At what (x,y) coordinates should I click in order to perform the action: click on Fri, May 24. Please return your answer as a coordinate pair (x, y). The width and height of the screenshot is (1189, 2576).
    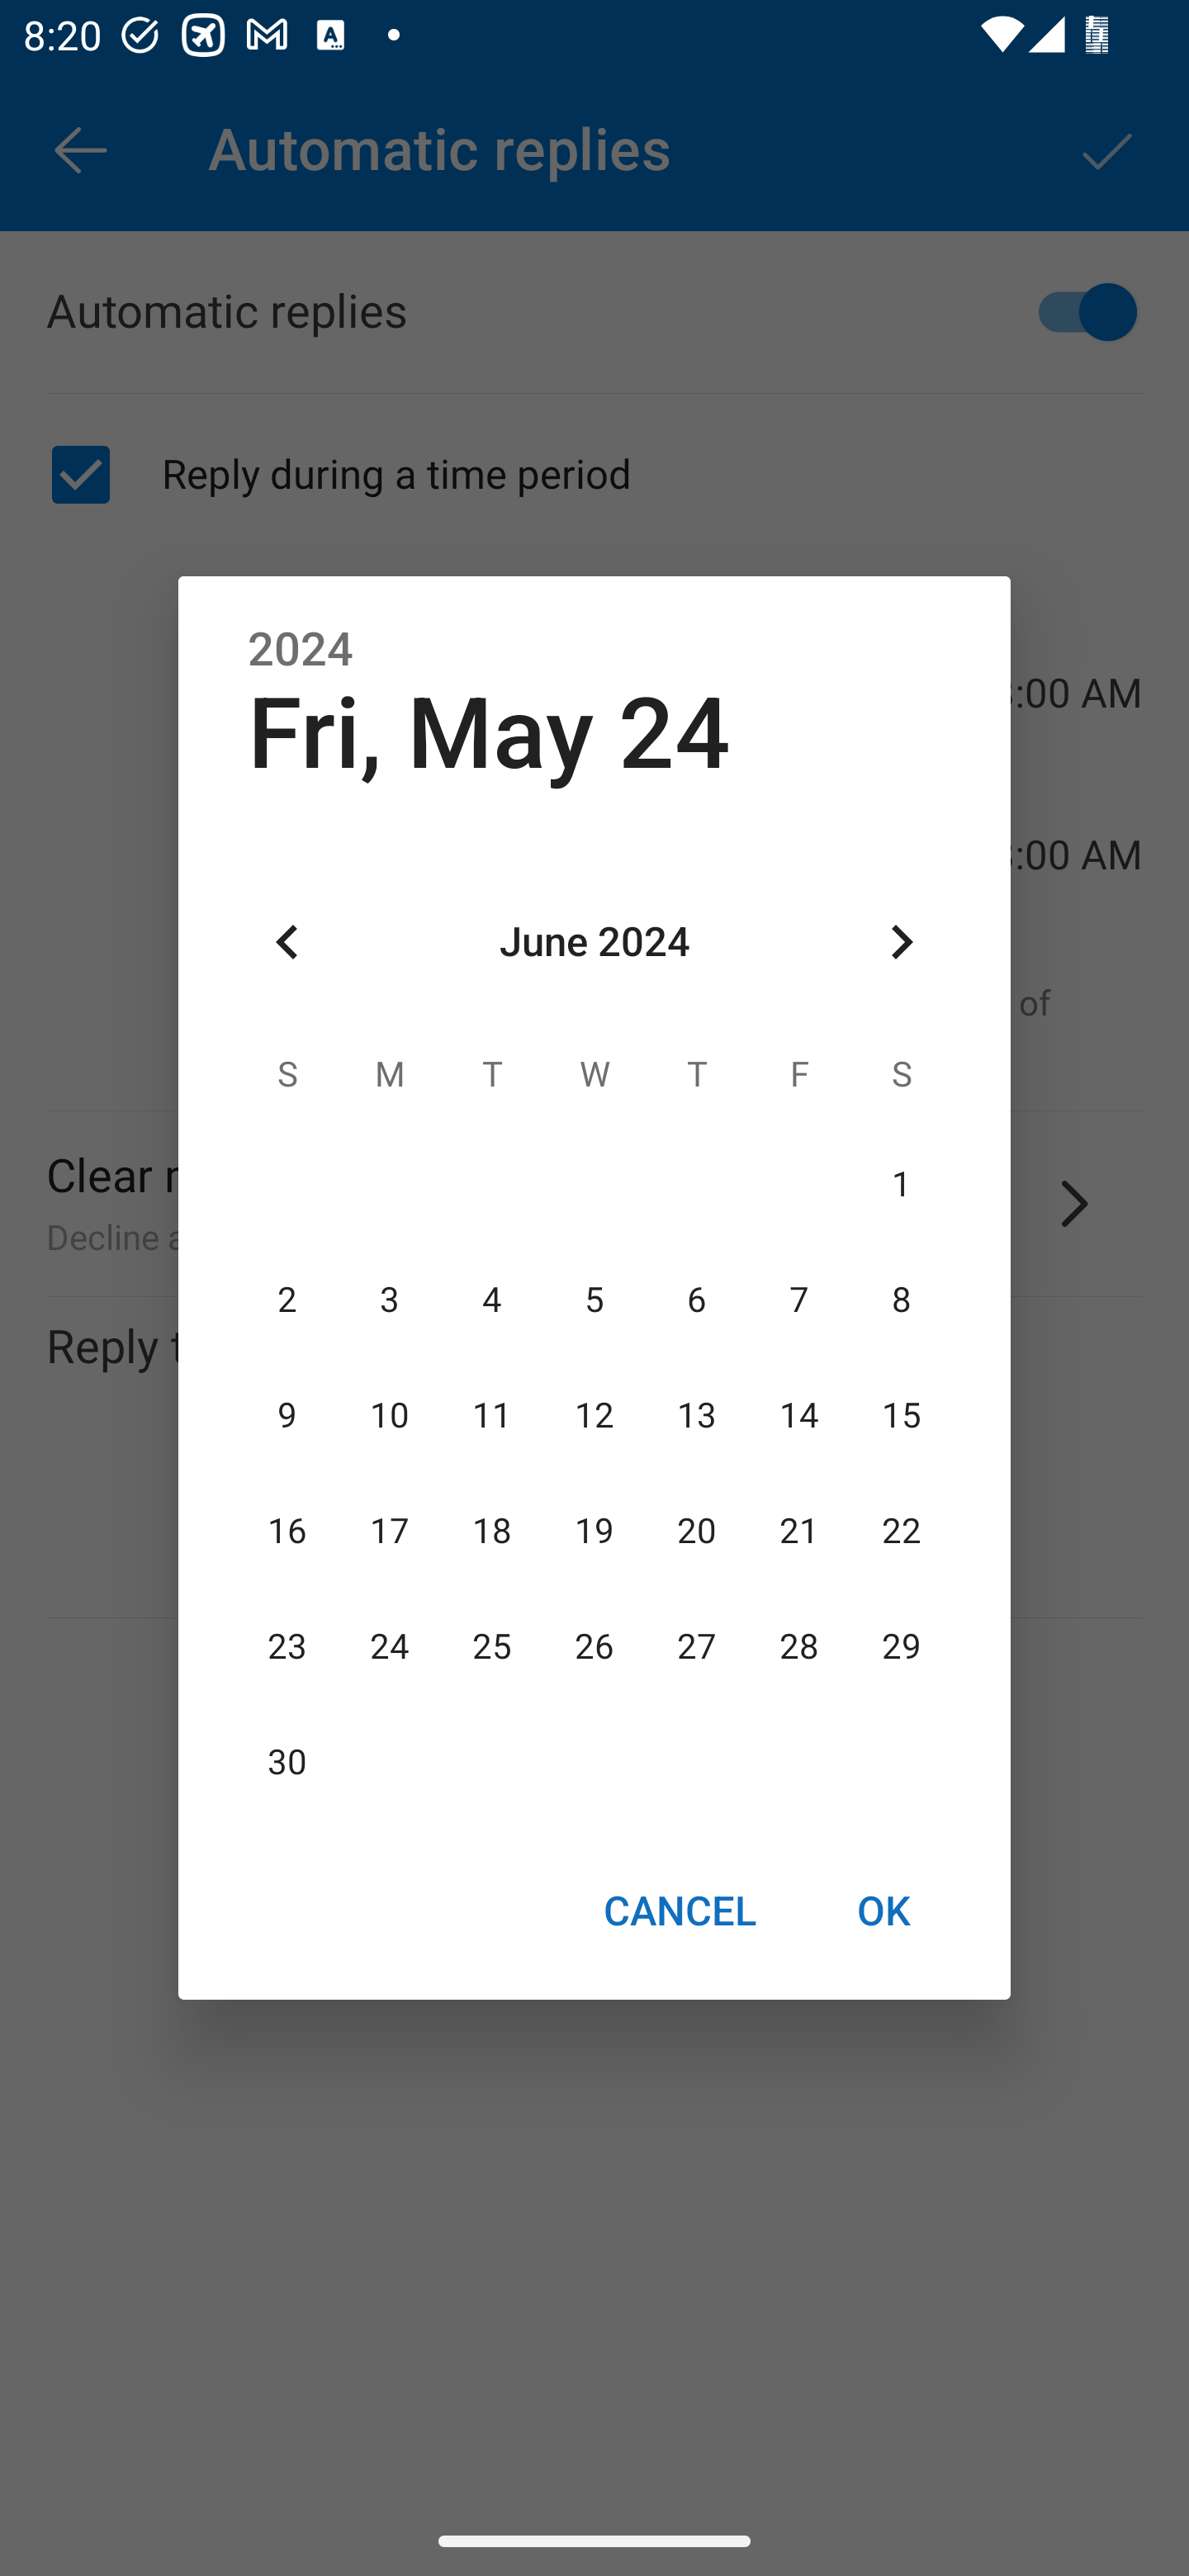
    Looking at the image, I should click on (489, 733).